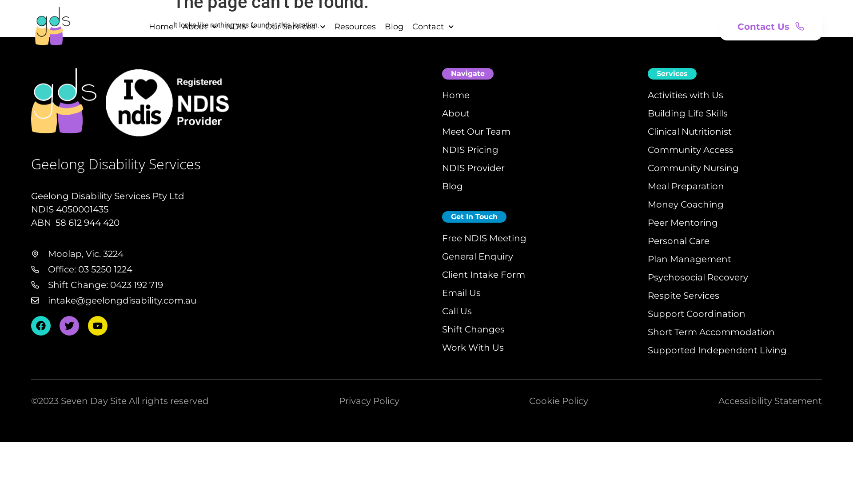 The width and height of the screenshot is (853, 480). Describe the element at coordinates (698, 277) in the screenshot. I see `Psychosocial Recovery` at that location.